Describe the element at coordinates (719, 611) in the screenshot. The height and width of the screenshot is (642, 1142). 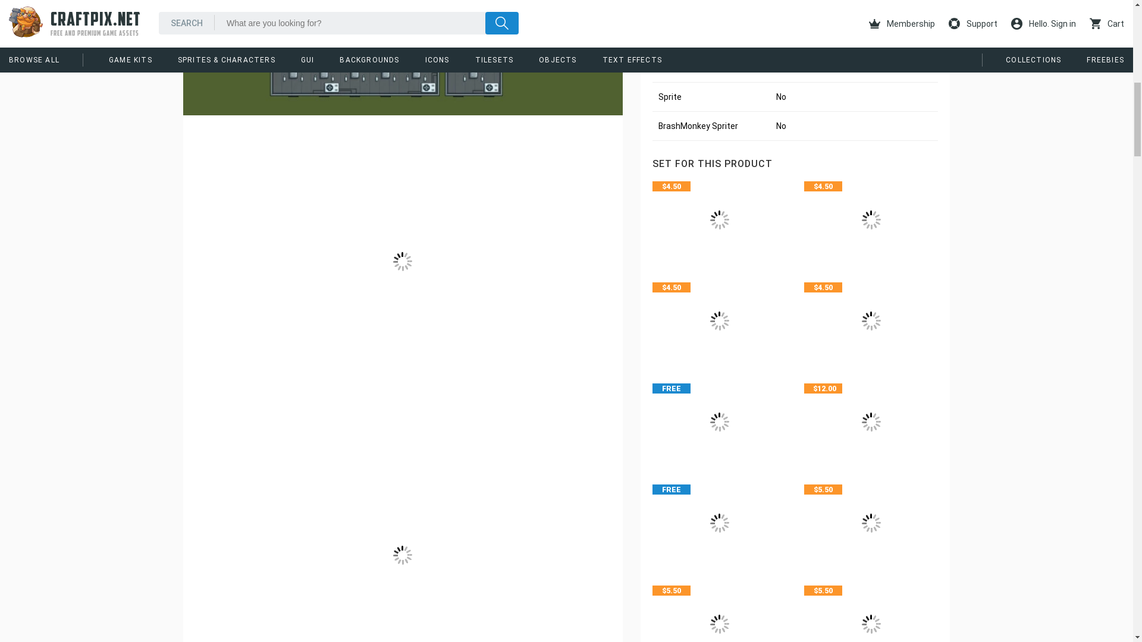
I see `Top Down Tank Sprites Pixel Art` at that location.